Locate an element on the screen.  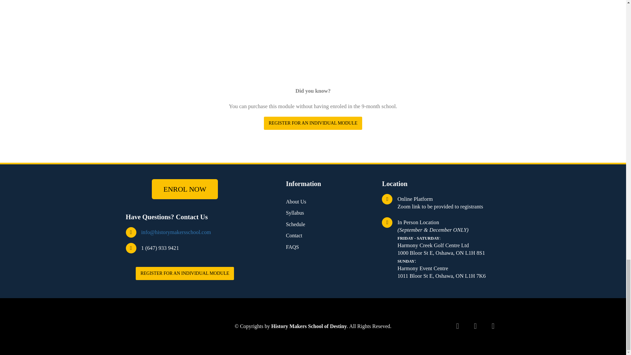
REGISTER FOR AN INDIVIDUAL MODULE is located at coordinates (313, 123).